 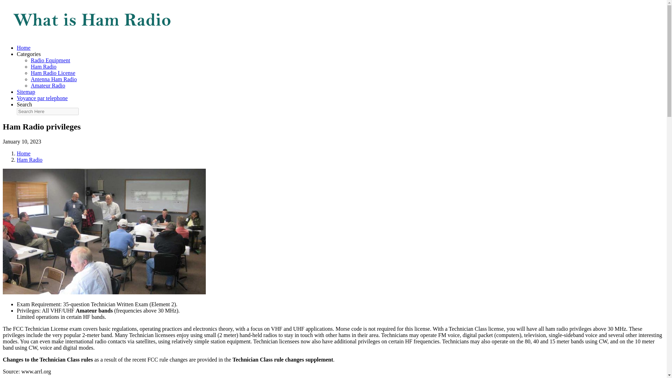 What do you see at coordinates (23, 153) in the screenshot?
I see `Home` at bounding box center [23, 153].